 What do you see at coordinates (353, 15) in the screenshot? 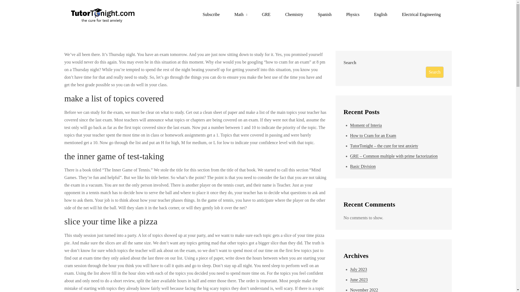
I see `Physics` at bounding box center [353, 15].